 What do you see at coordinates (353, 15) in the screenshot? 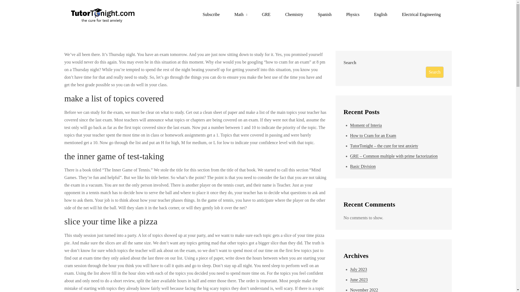
I see `Physics` at bounding box center [353, 15].